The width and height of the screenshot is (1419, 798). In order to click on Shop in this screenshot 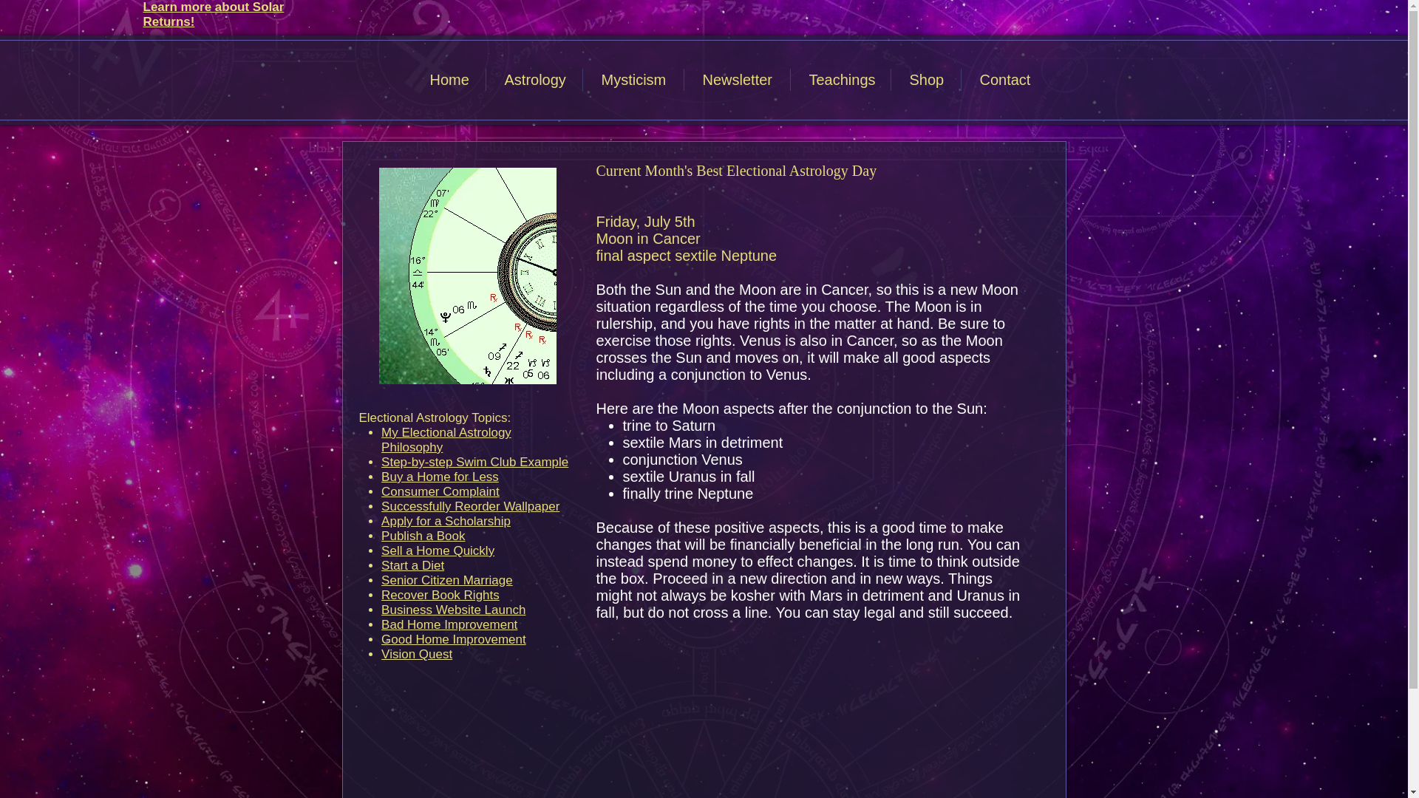, I will do `click(925, 80)`.